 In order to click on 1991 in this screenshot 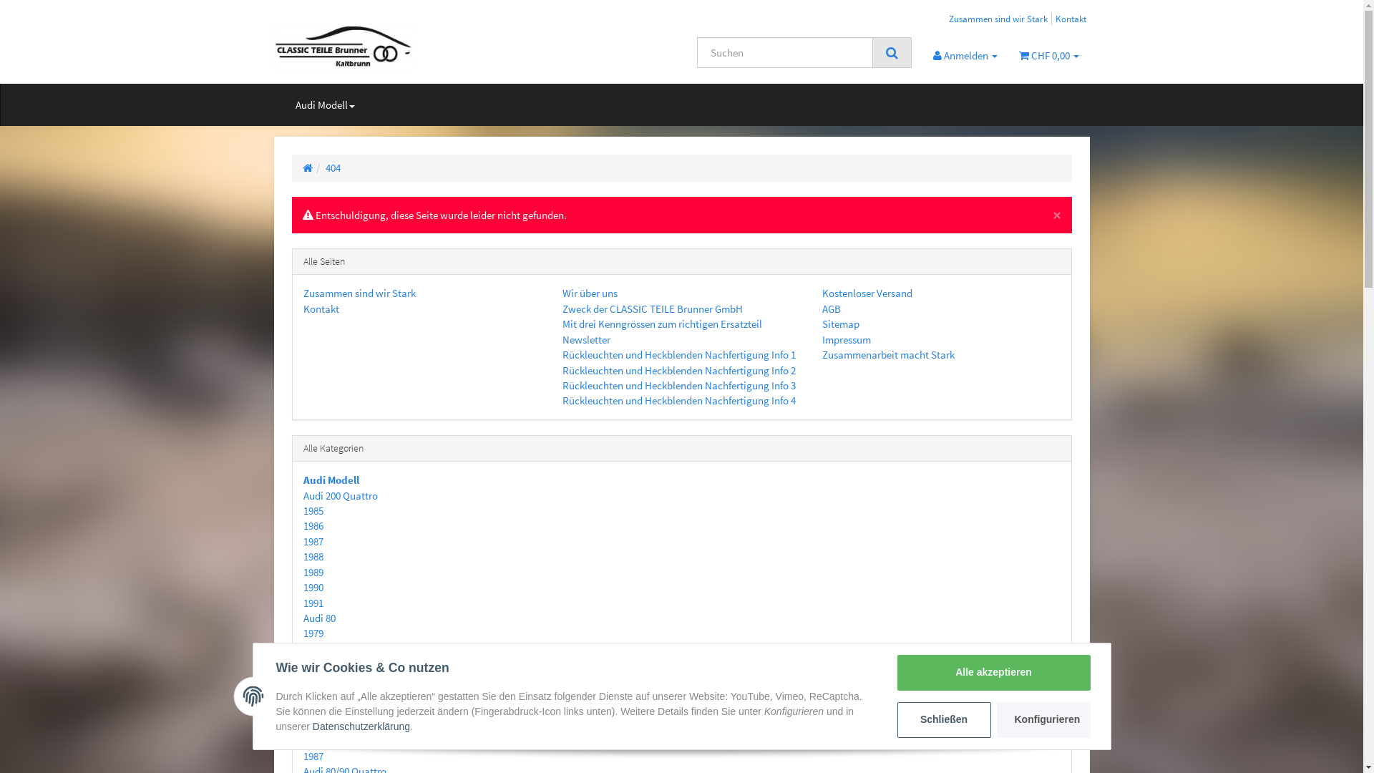, I will do `click(313, 603)`.